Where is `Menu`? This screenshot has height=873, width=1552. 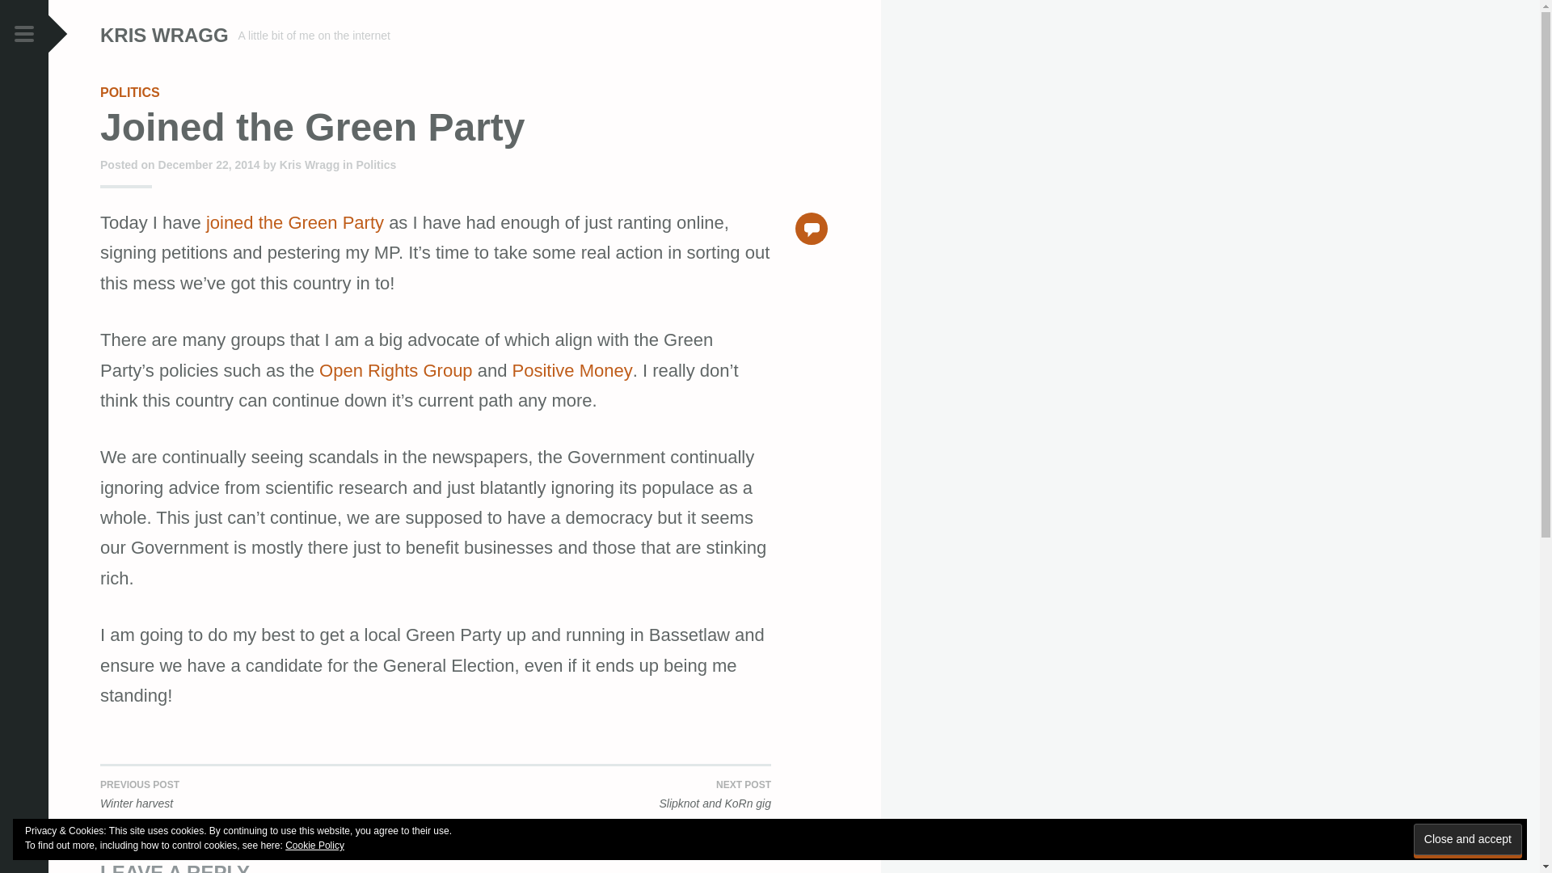
Menu is located at coordinates (24, 36).